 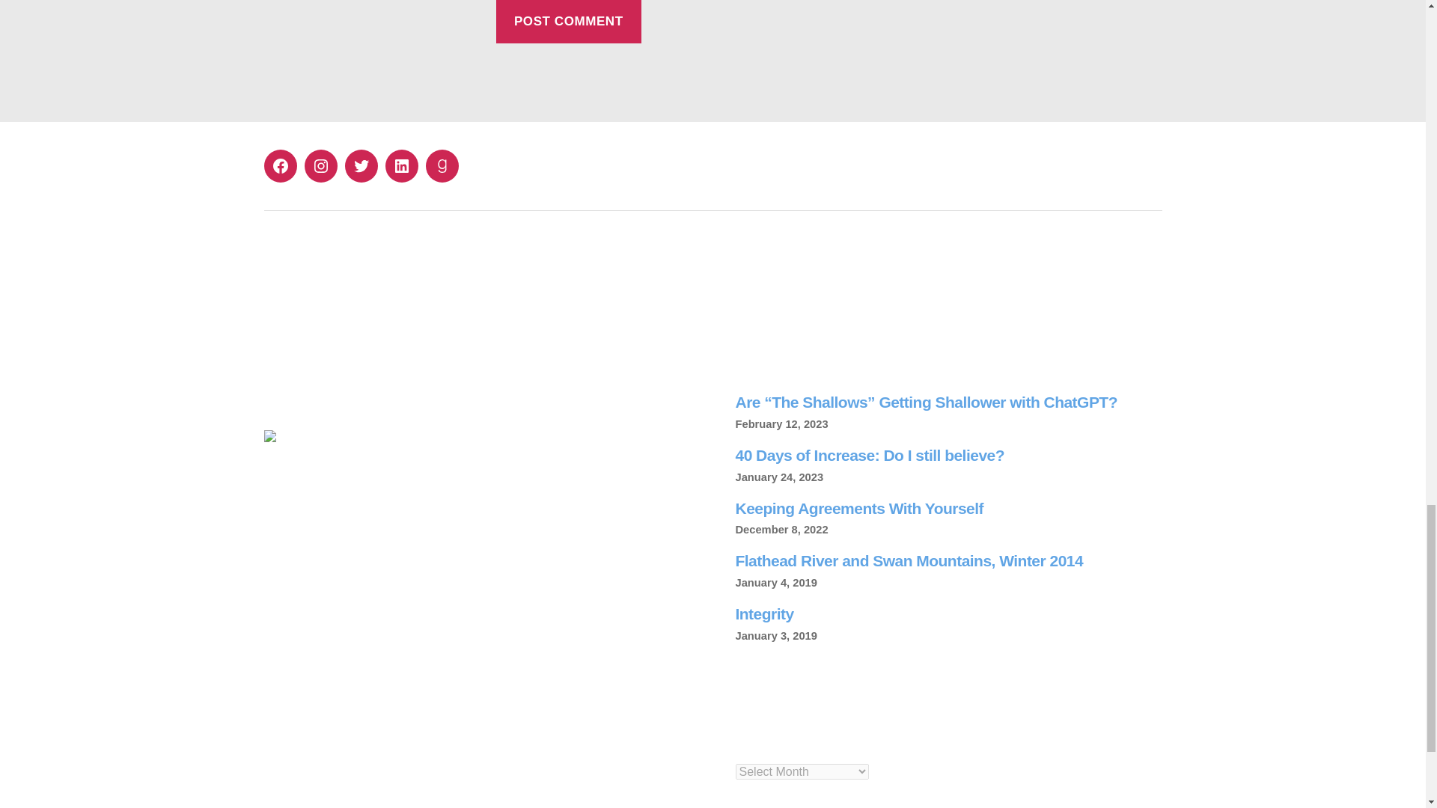 I want to click on 40 Days of Increase: Do I still believe?, so click(x=870, y=455).